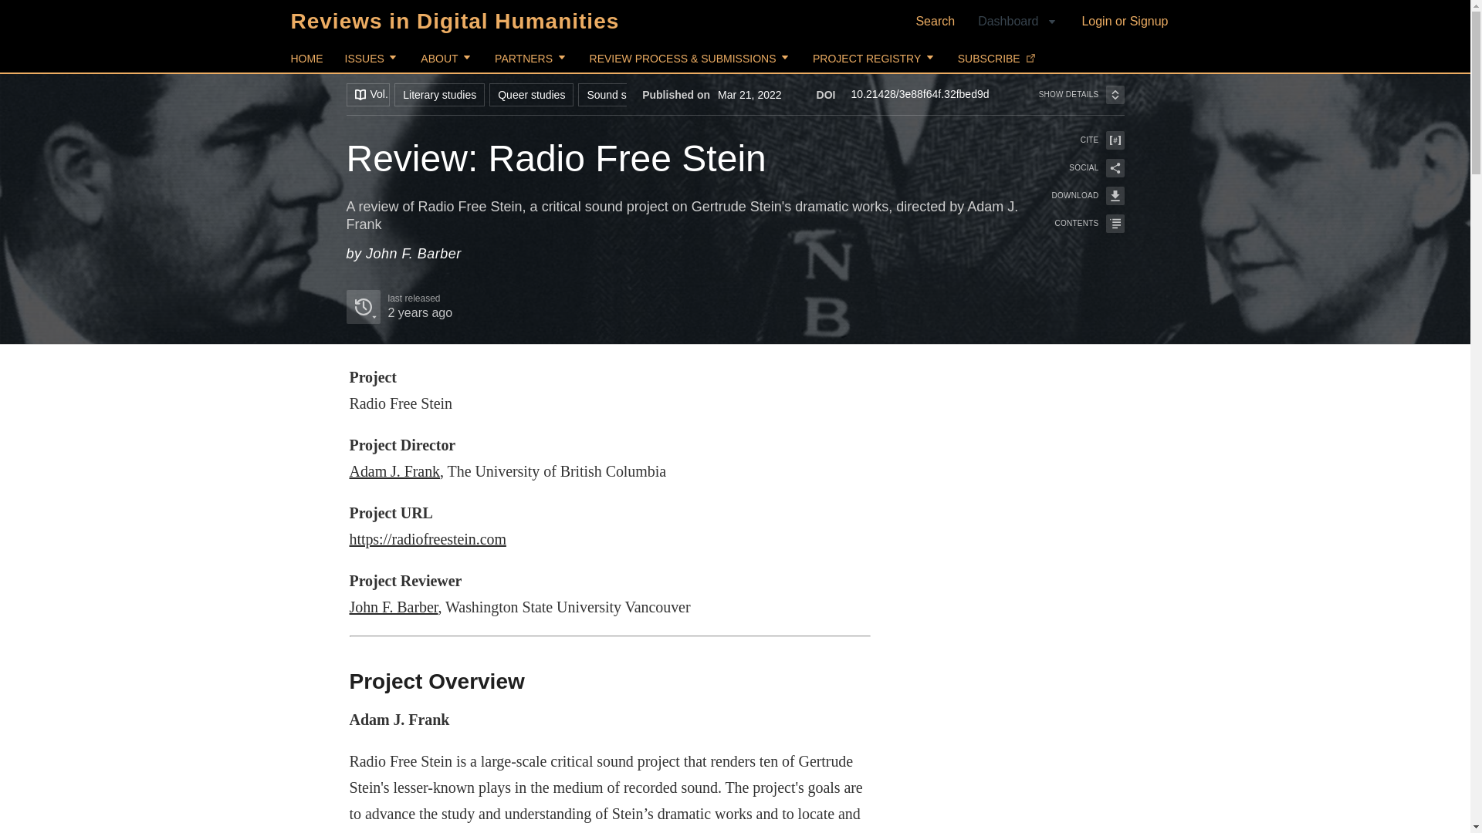 The width and height of the screenshot is (1482, 833). What do you see at coordinates (438, 95) in the screenshot?
I see `Literary studies` at bounding box center [438, 95].